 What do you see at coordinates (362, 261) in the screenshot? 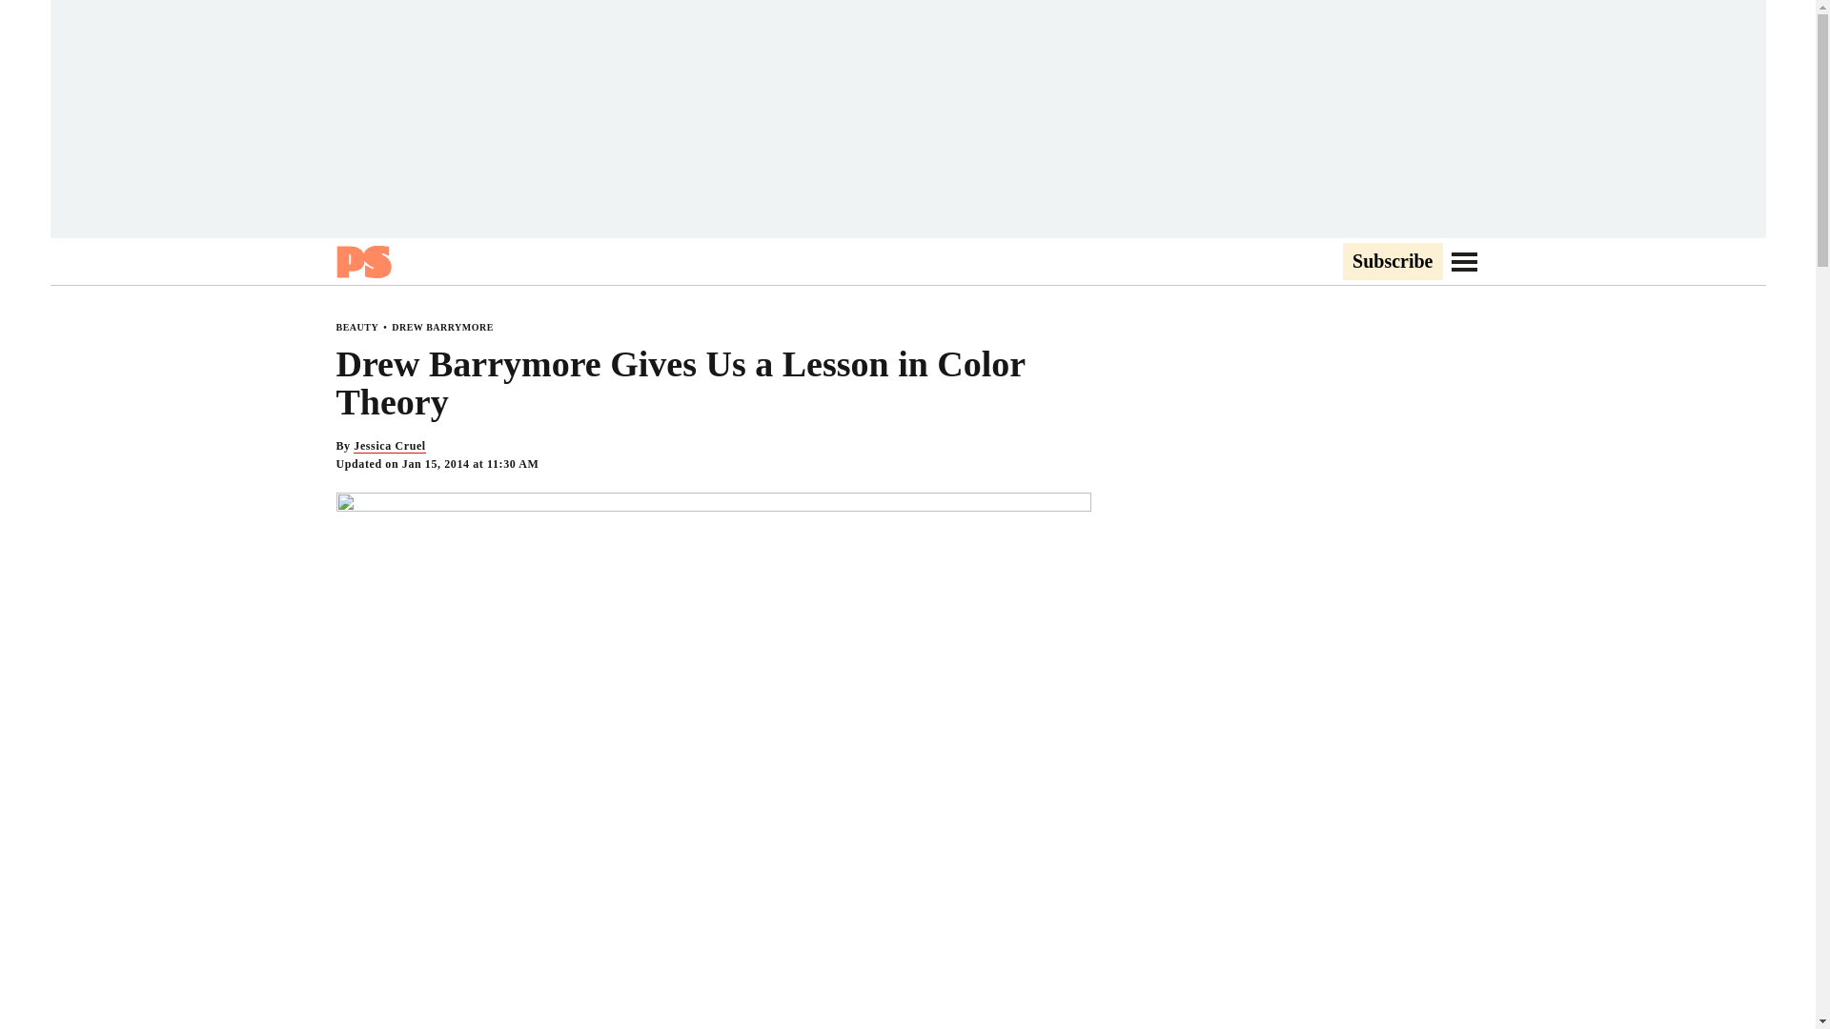
I see `Popsugar` at bounding box center [362, 261].